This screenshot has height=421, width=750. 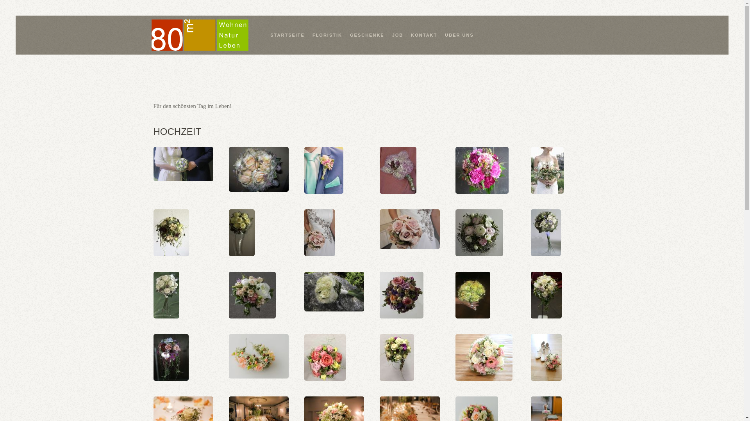 I want to click on Brautstrauss 23, so click(x=171, y=233).